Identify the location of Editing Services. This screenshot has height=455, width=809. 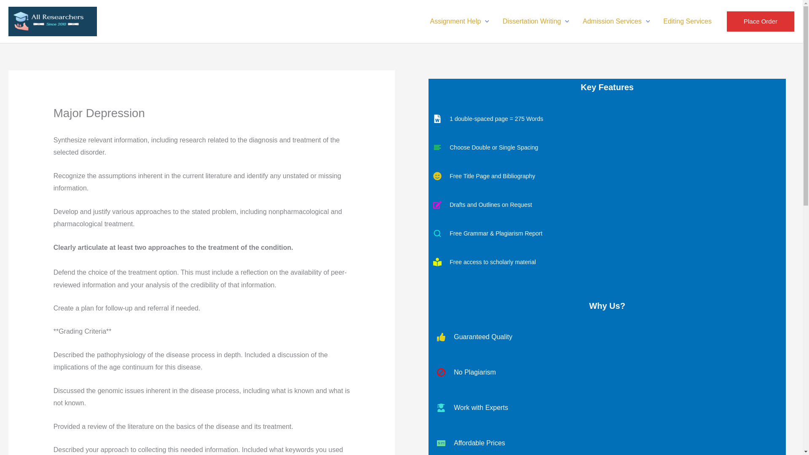
(687, 21).